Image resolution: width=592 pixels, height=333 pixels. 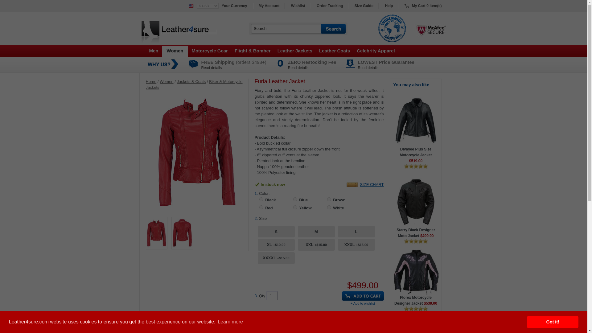 I want to click on SIZE CHART, so click(x=372, y=184).